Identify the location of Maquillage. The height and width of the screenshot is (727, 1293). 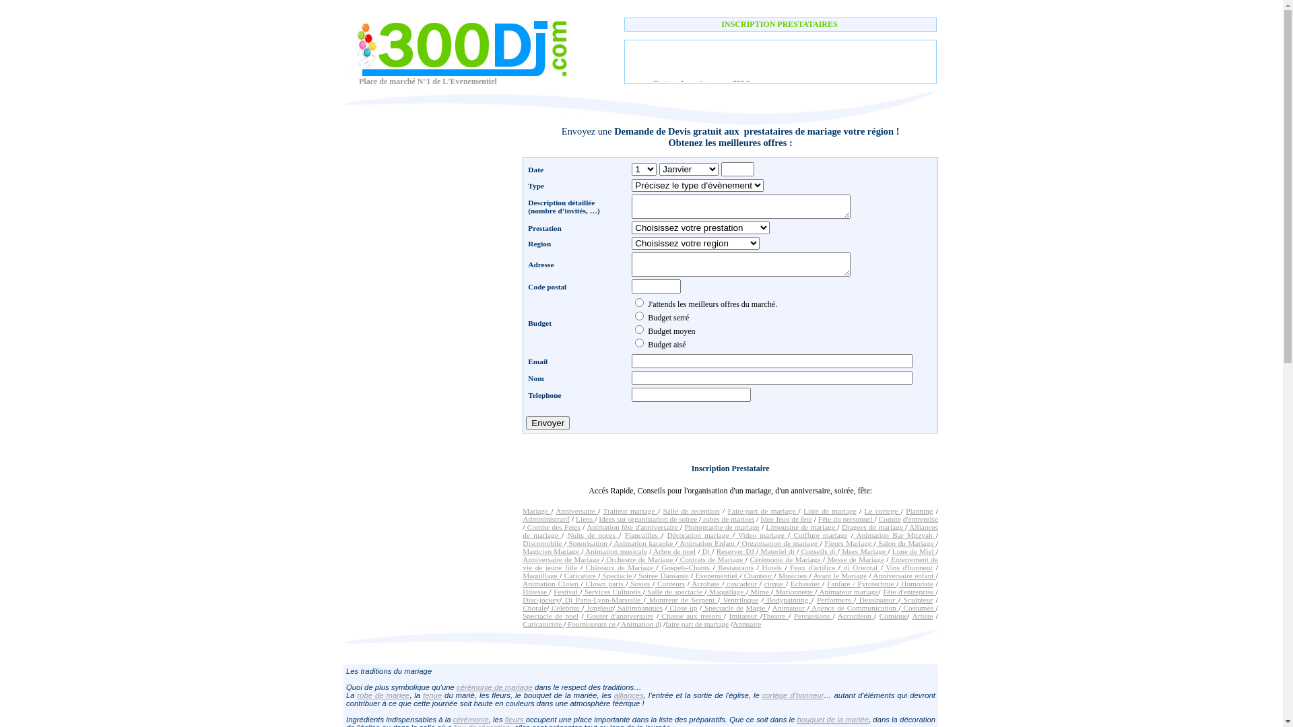
(541, 576).